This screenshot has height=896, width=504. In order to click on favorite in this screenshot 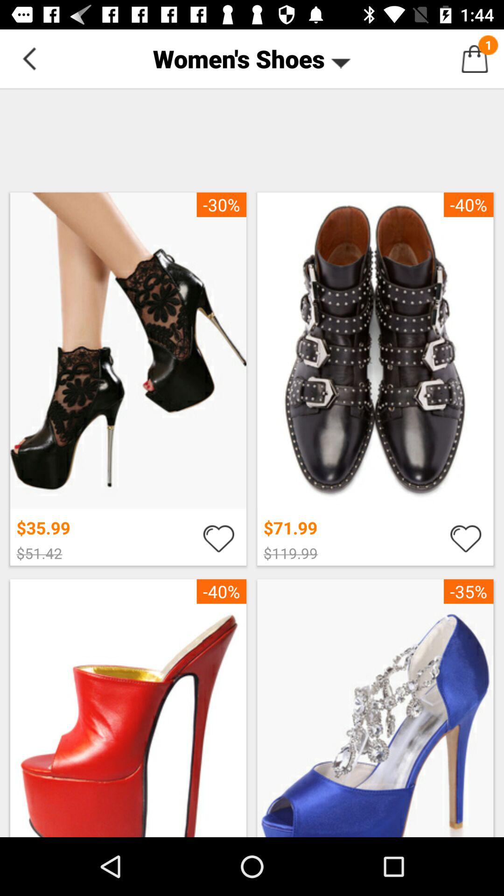, I will do `click(218, 538)`.